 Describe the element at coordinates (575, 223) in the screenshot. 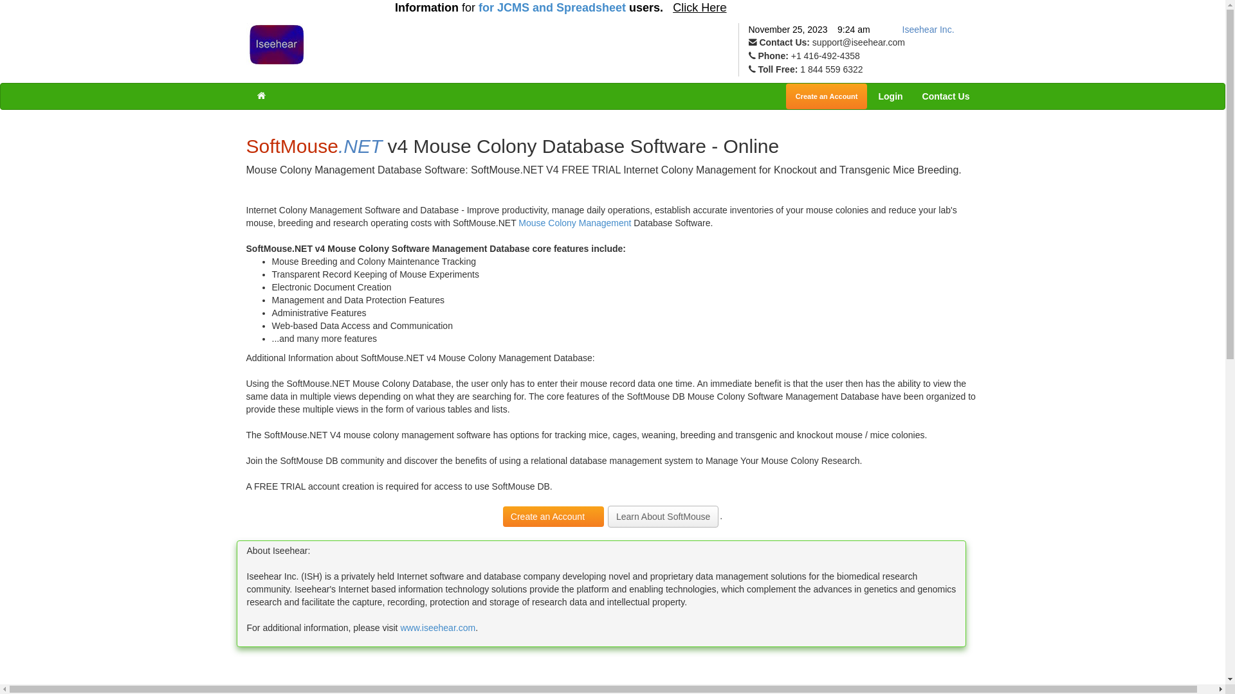

I see `Mouse Colony Management` at that location.